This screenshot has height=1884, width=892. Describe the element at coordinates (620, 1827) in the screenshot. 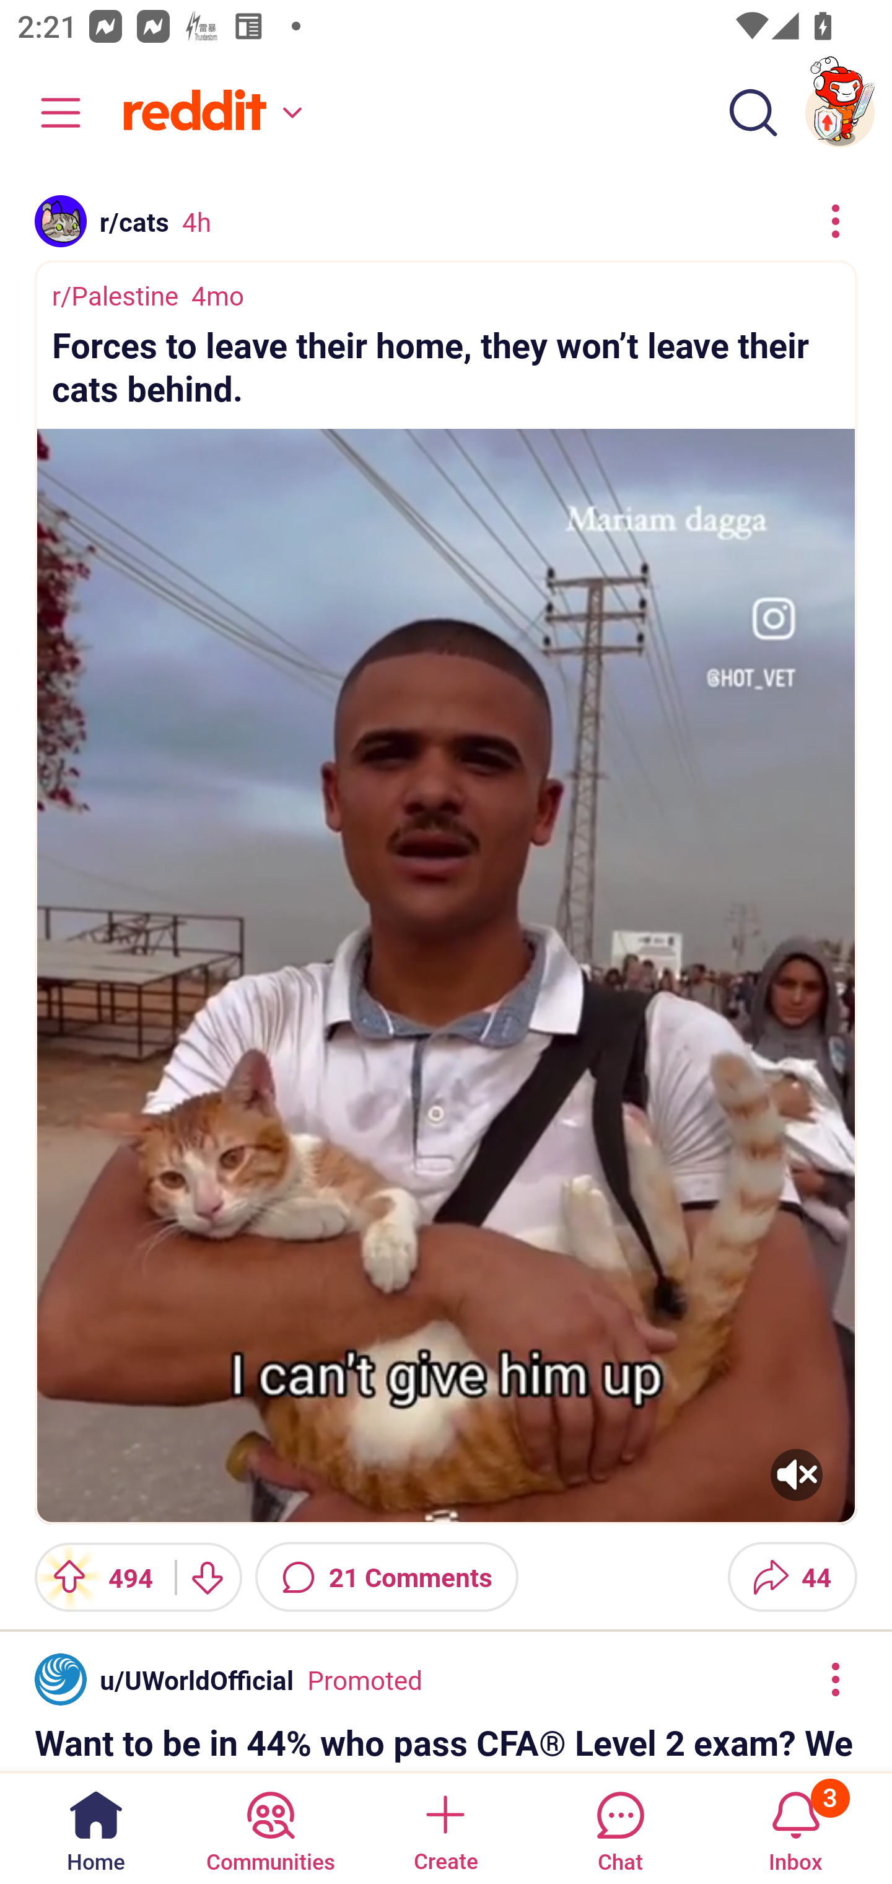

I see `Chat` at that location.